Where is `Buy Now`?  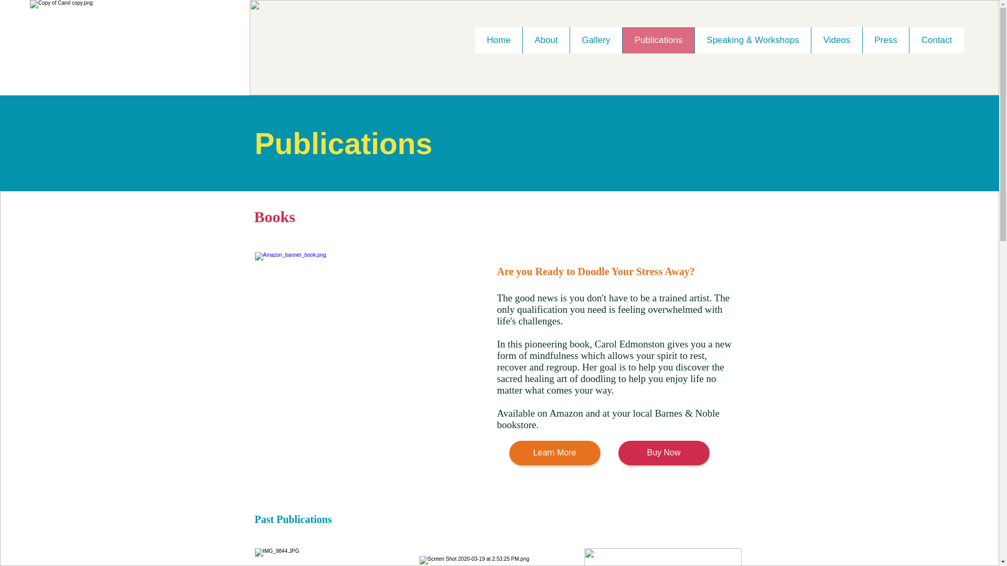
Buy Now is located at coordinates (663, 453).